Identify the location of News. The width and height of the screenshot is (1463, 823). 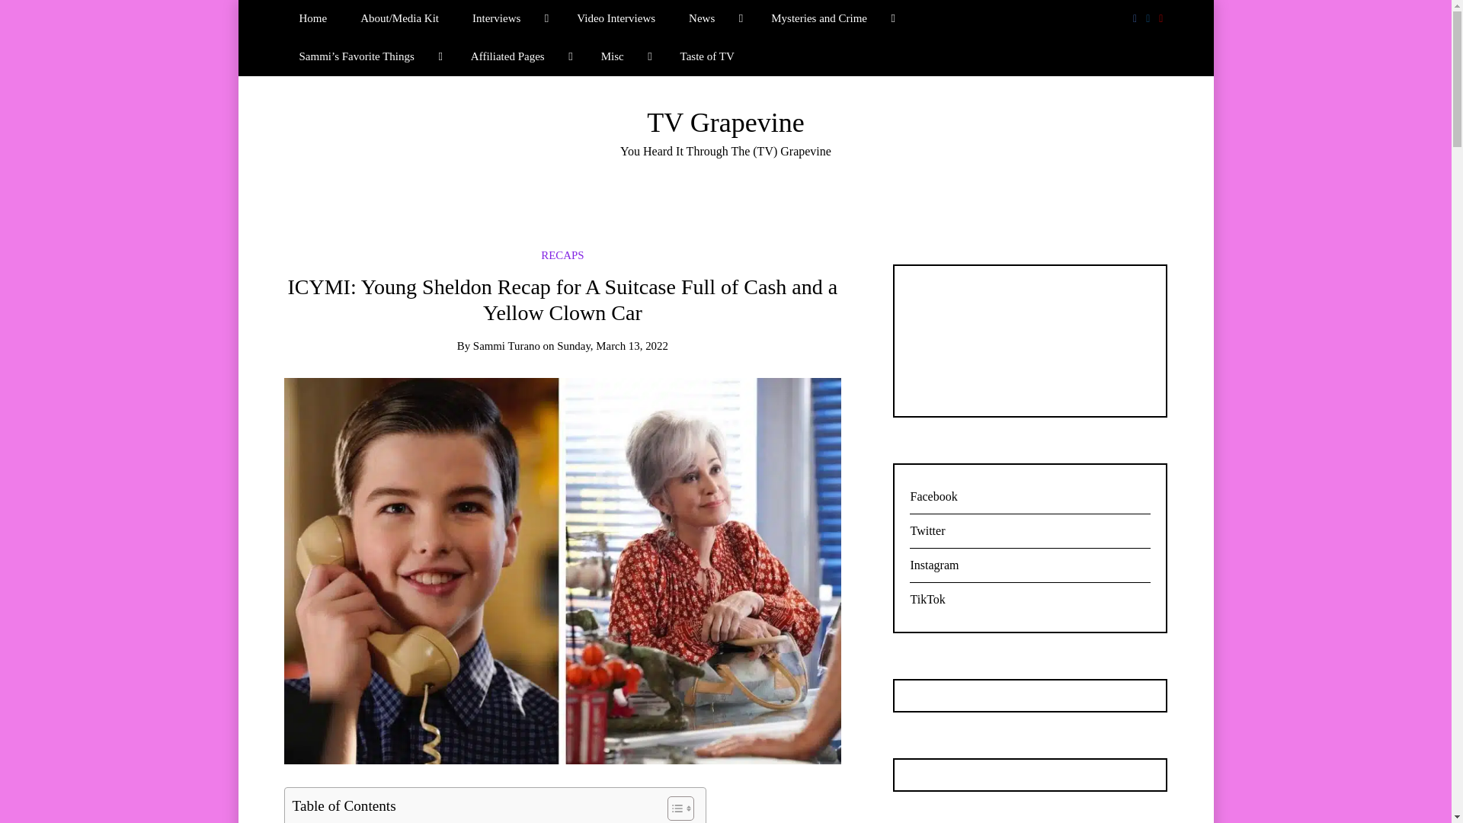
(713, 18).